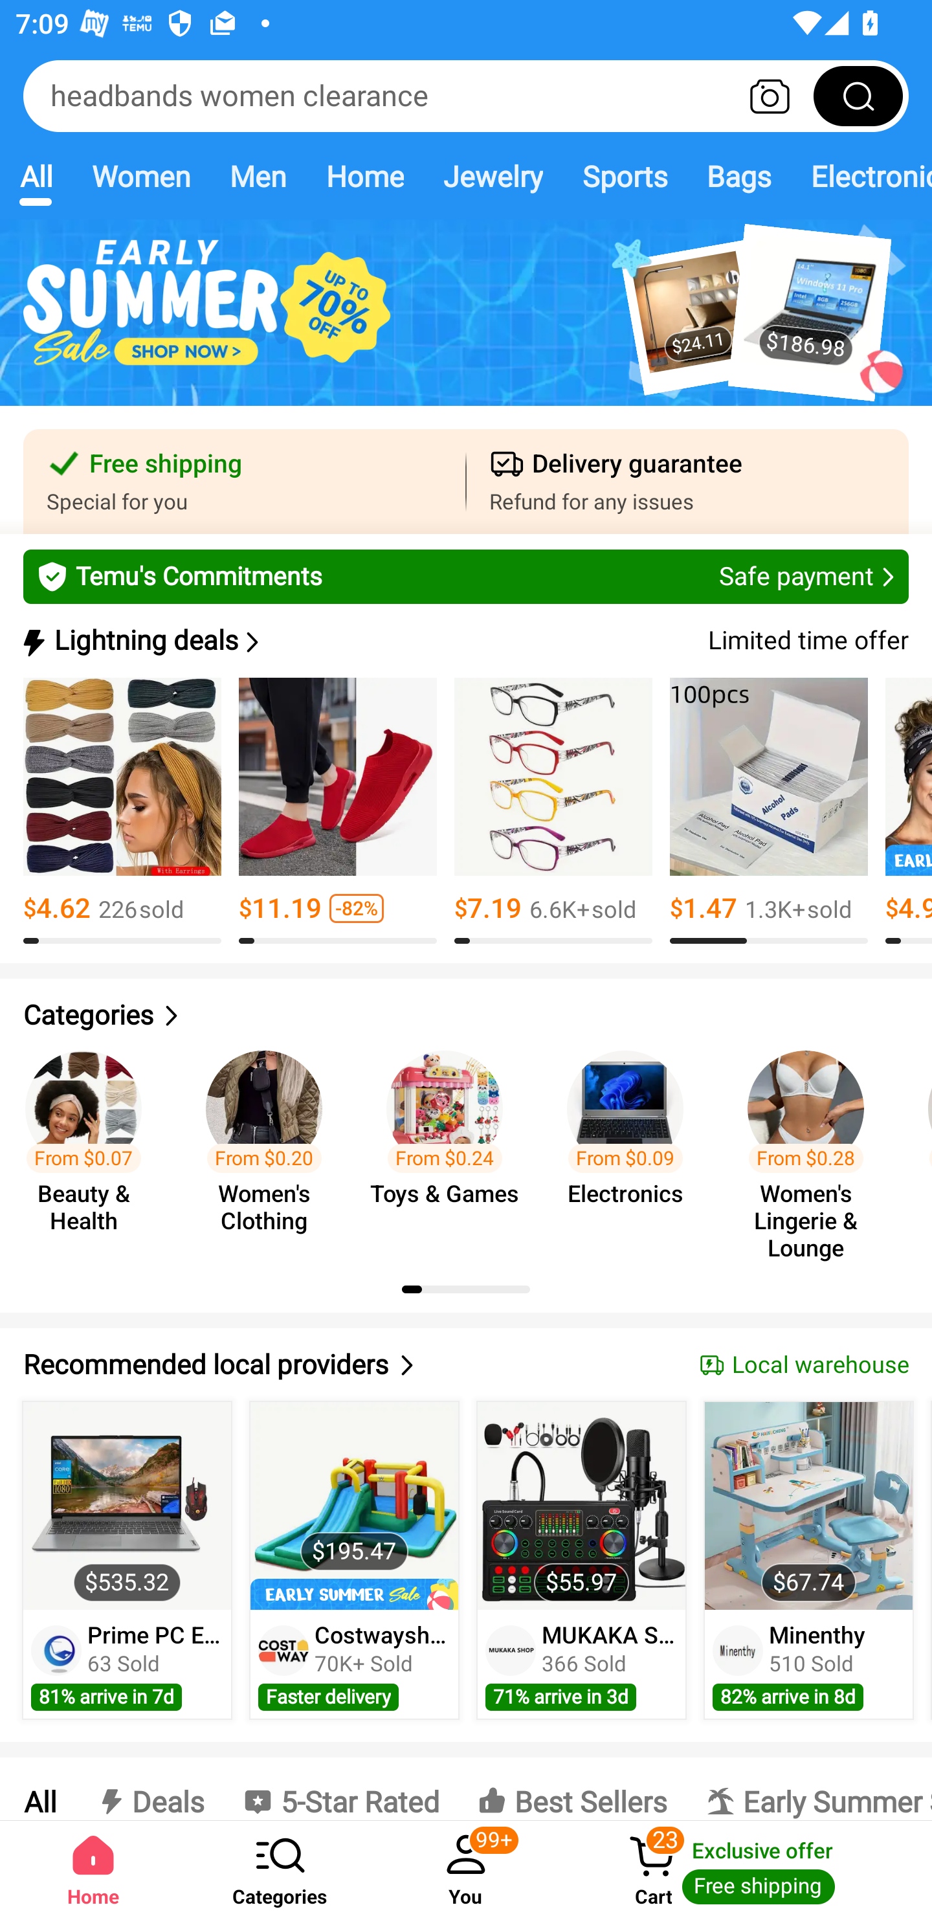  I want to click on Bags, so click(739, 176).